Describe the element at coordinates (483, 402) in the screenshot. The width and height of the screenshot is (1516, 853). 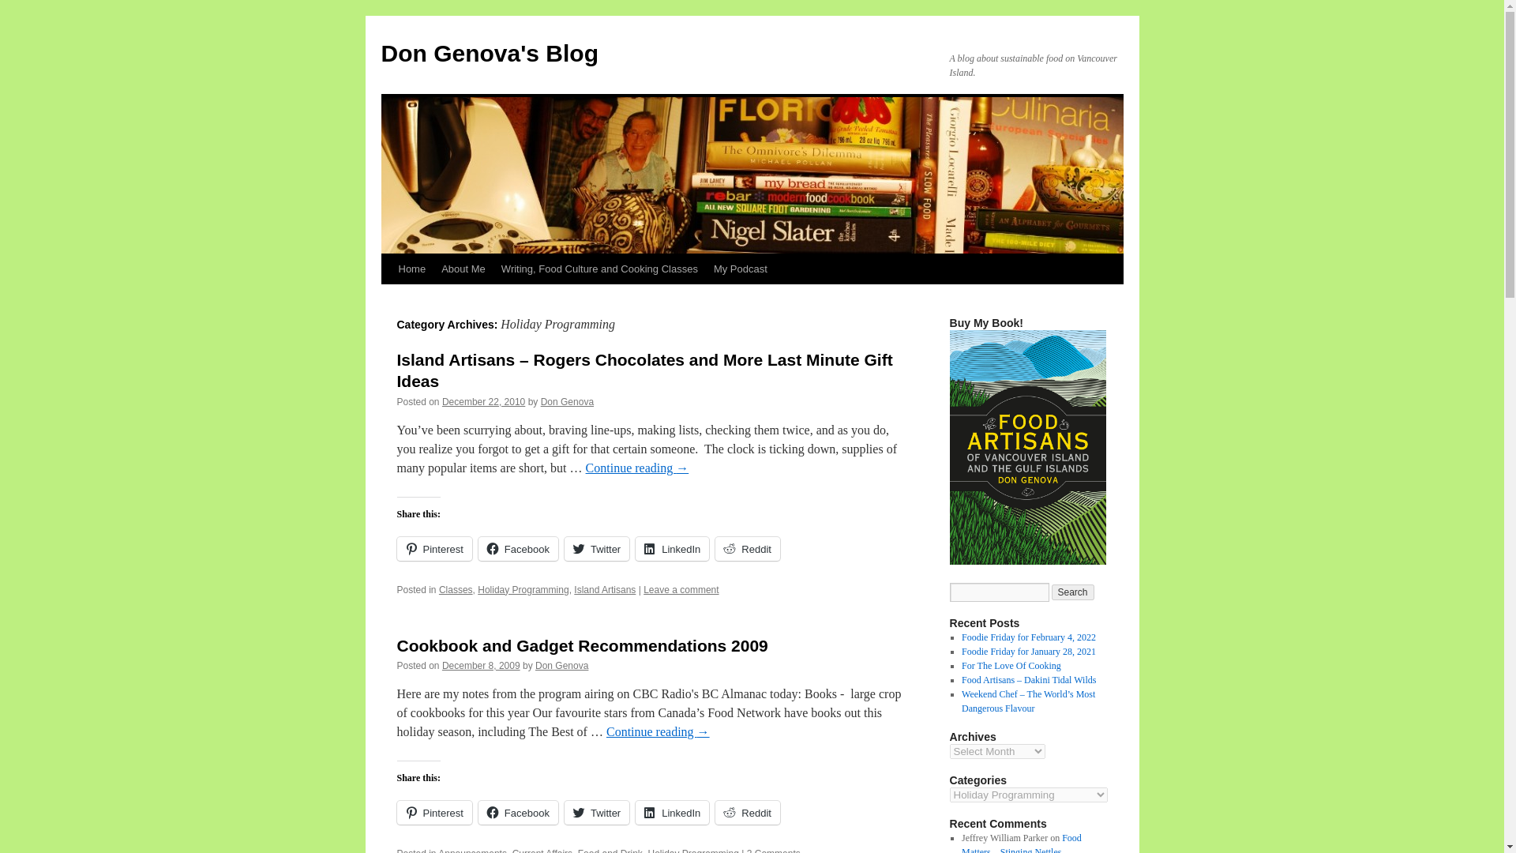
I see `5:29 pm` at that location.